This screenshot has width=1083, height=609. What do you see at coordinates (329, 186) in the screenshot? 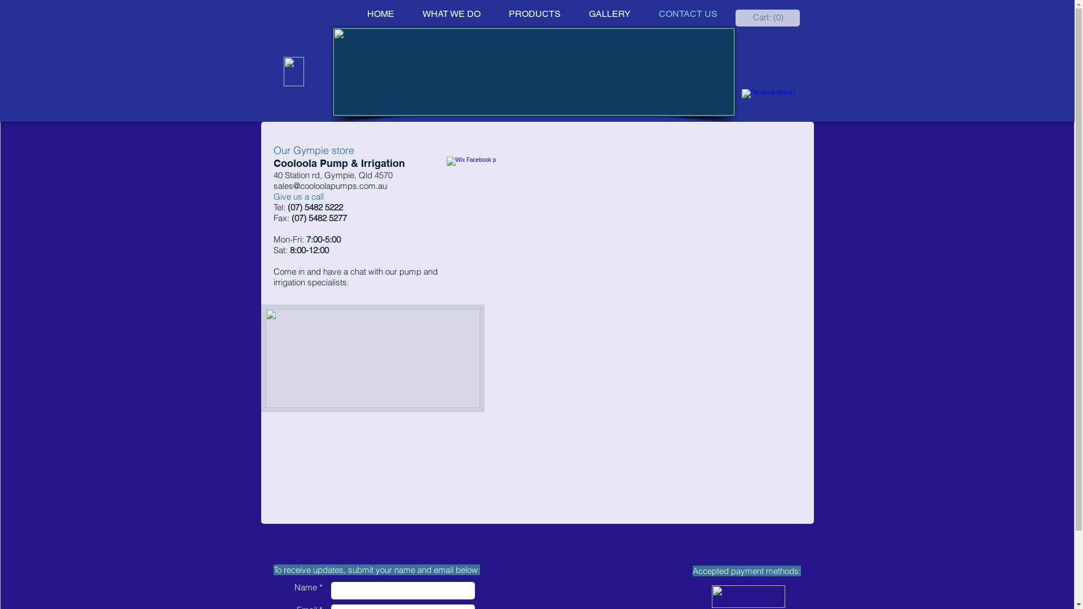
I see `sales@cooloolapumps.com.au` at bounding box center [329, 186].